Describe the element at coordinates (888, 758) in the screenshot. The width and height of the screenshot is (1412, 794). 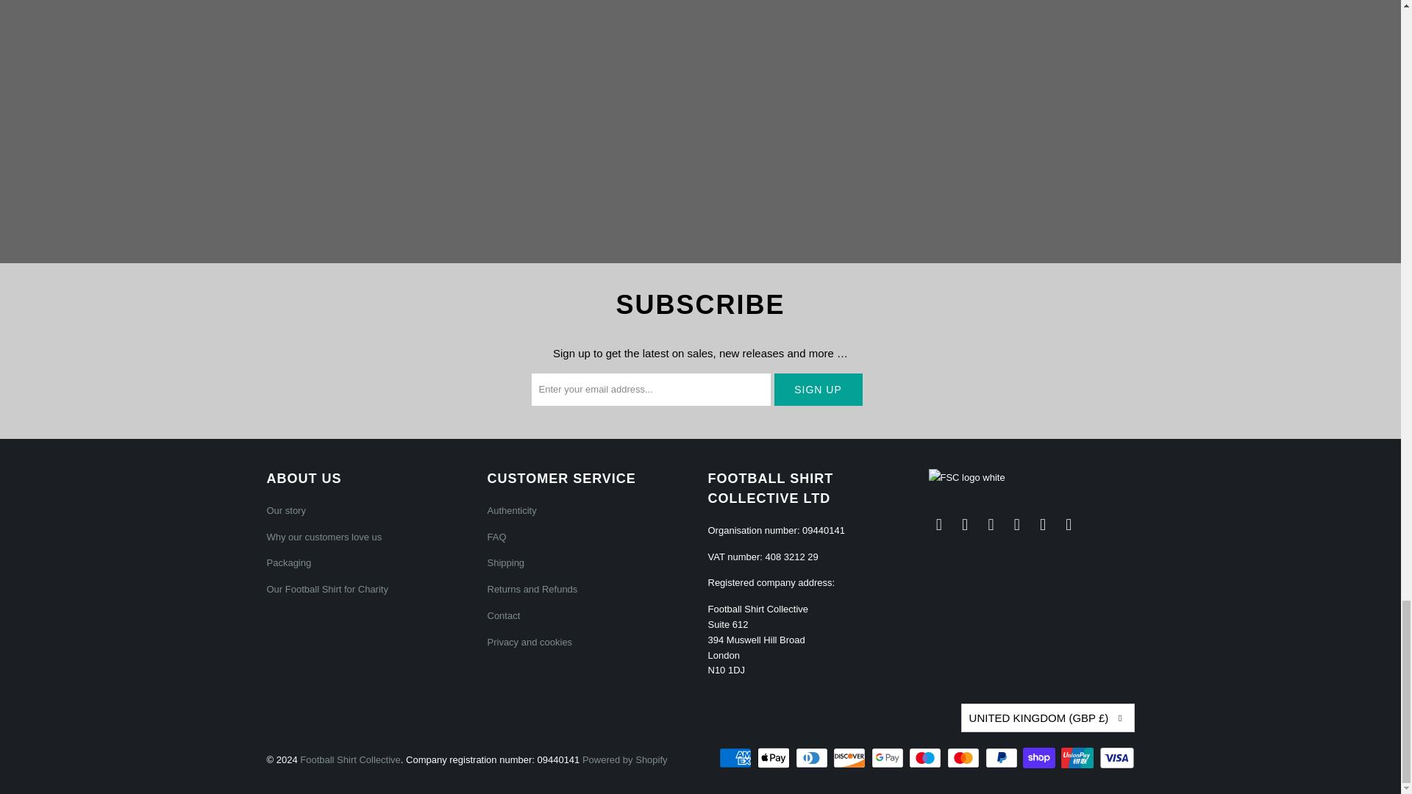
I see `Google Pay` at that location.